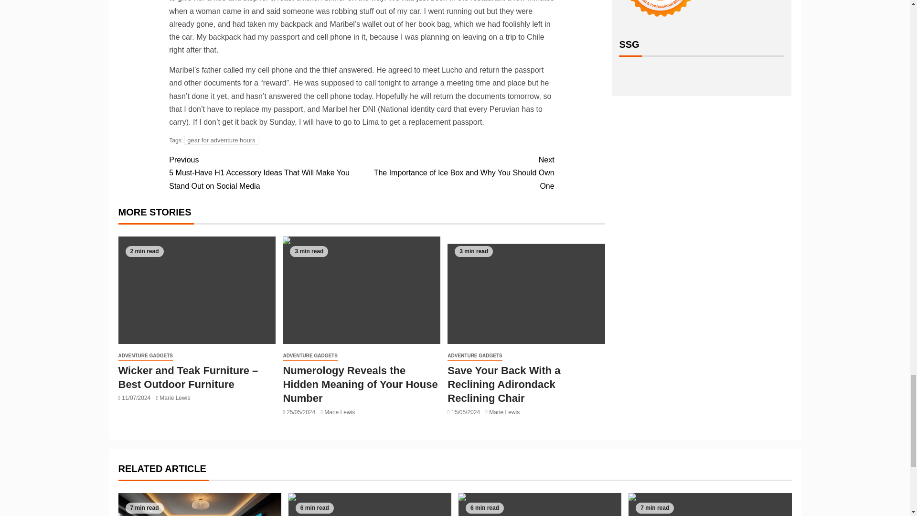  What do you see at coordinates (175, 398) in the screenshot?
I see `Marie Lewis` at bounding box center [175, 398].